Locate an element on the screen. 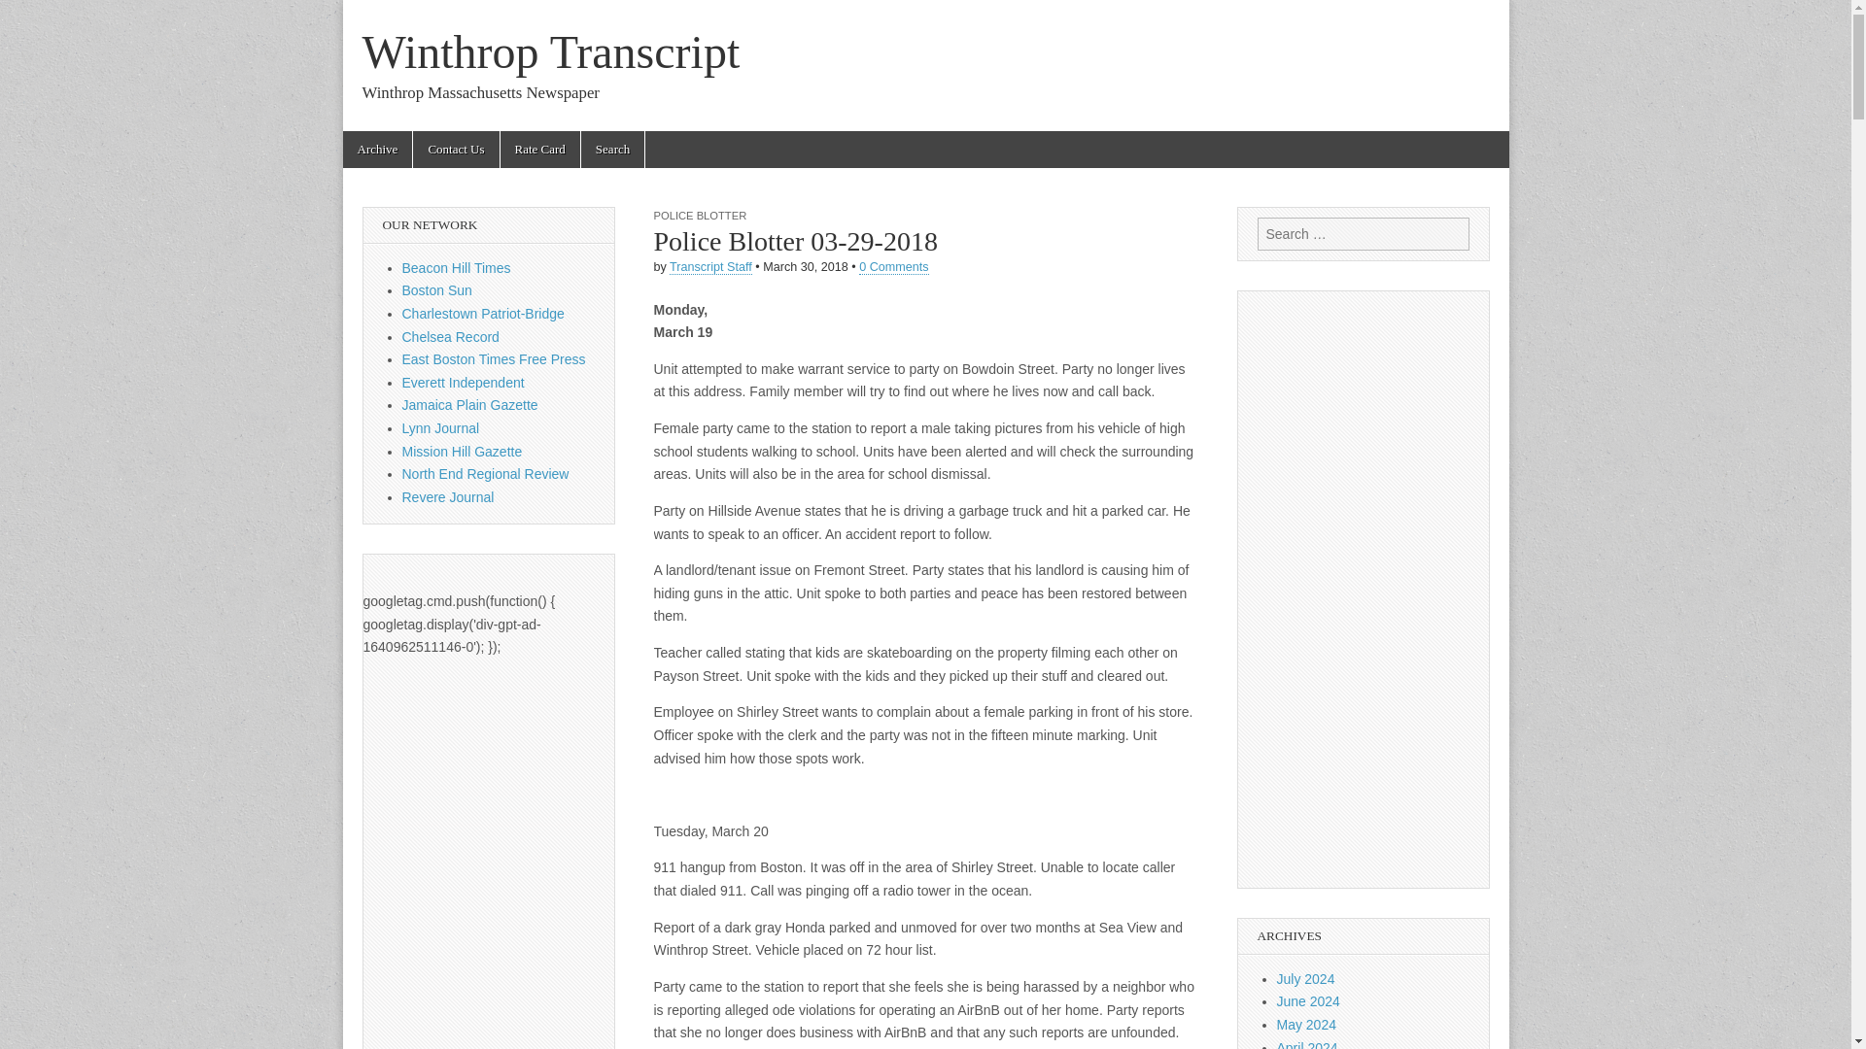 The image size is (1866, 1049). Search is located at coordinates (29, 16).